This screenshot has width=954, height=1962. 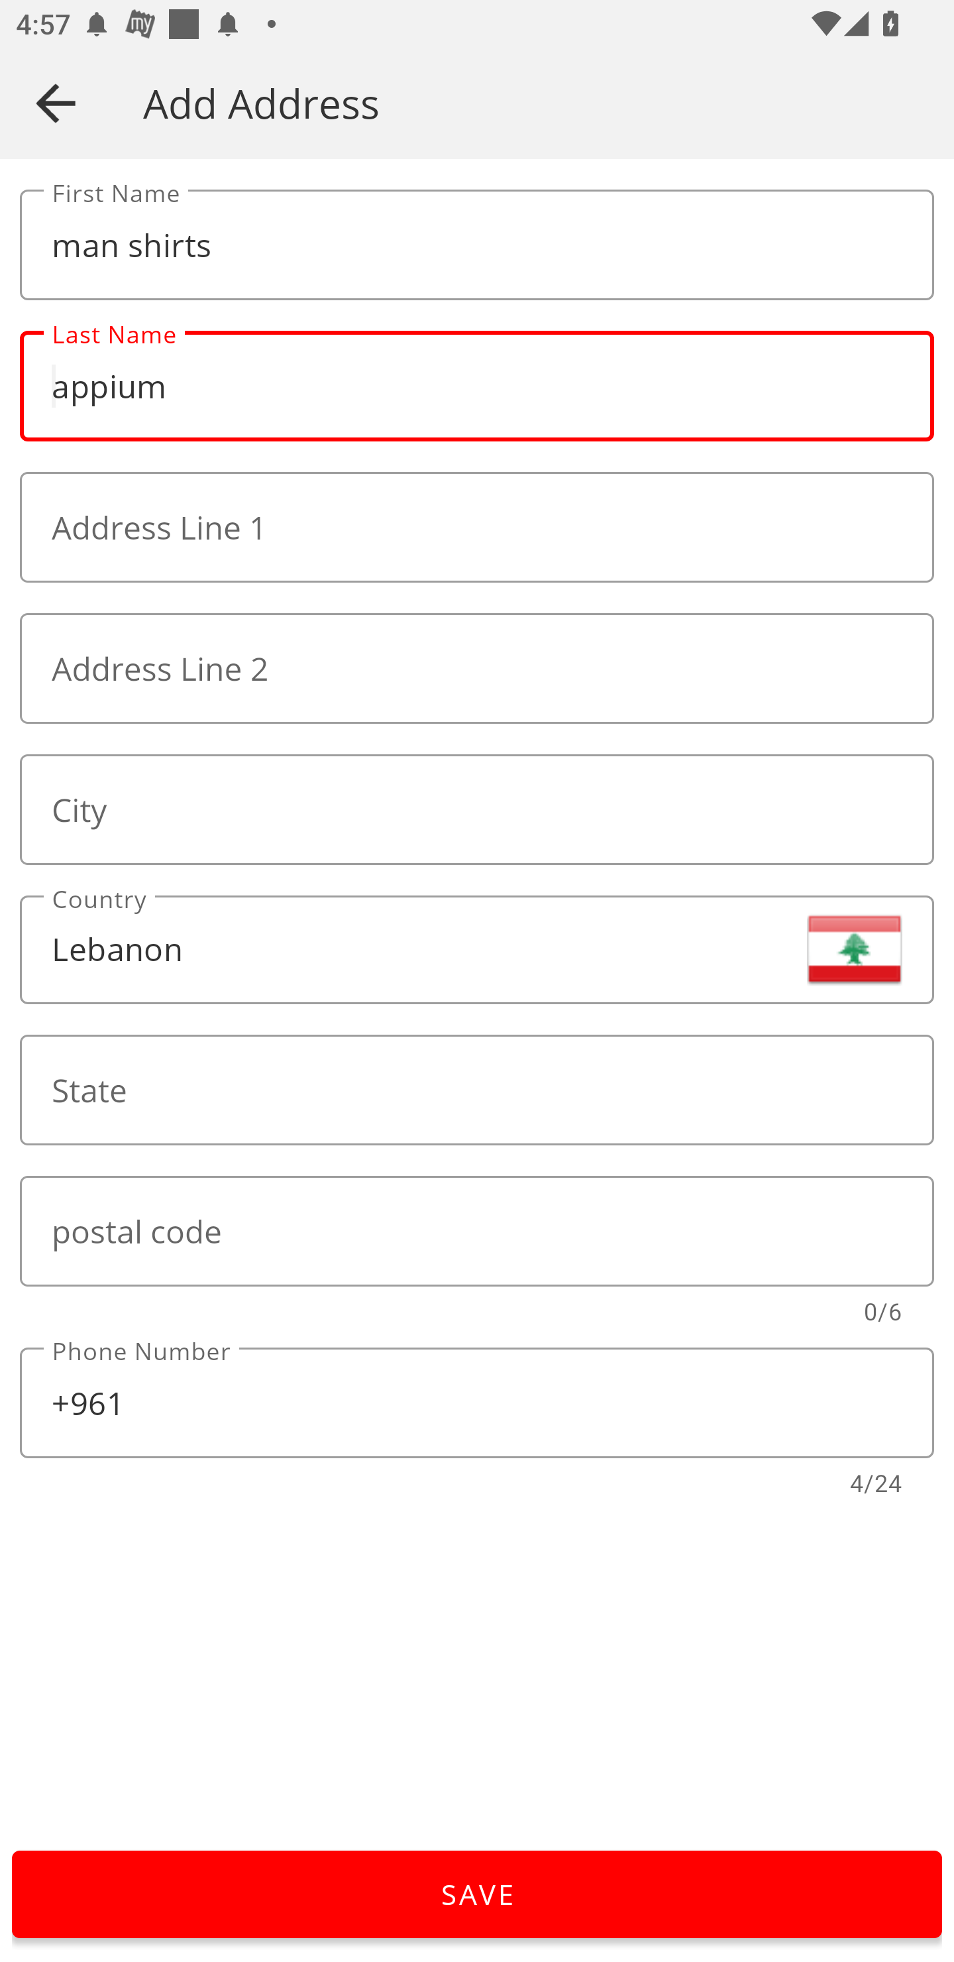 What do you see at coordinates (477, 809) in the screenshot?
I see `City` at bounding box center [477, 809].